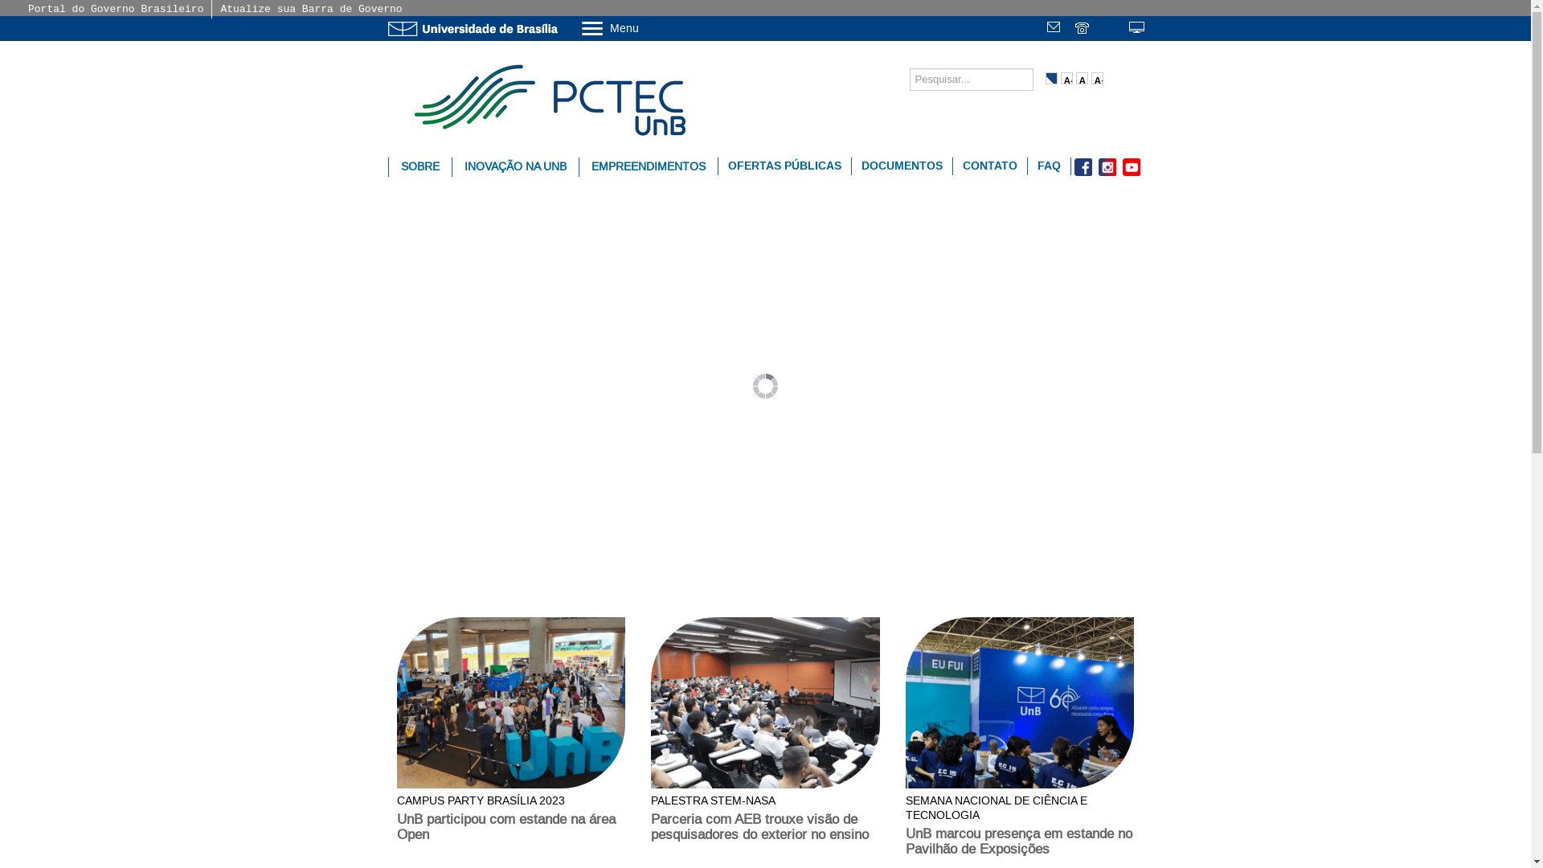 The width and height of the screenshot is (1543, 868). What do you see at coordinates (1048, 166) in the screenshot?
I see `FAQ` at bounding box center [1048, 166].